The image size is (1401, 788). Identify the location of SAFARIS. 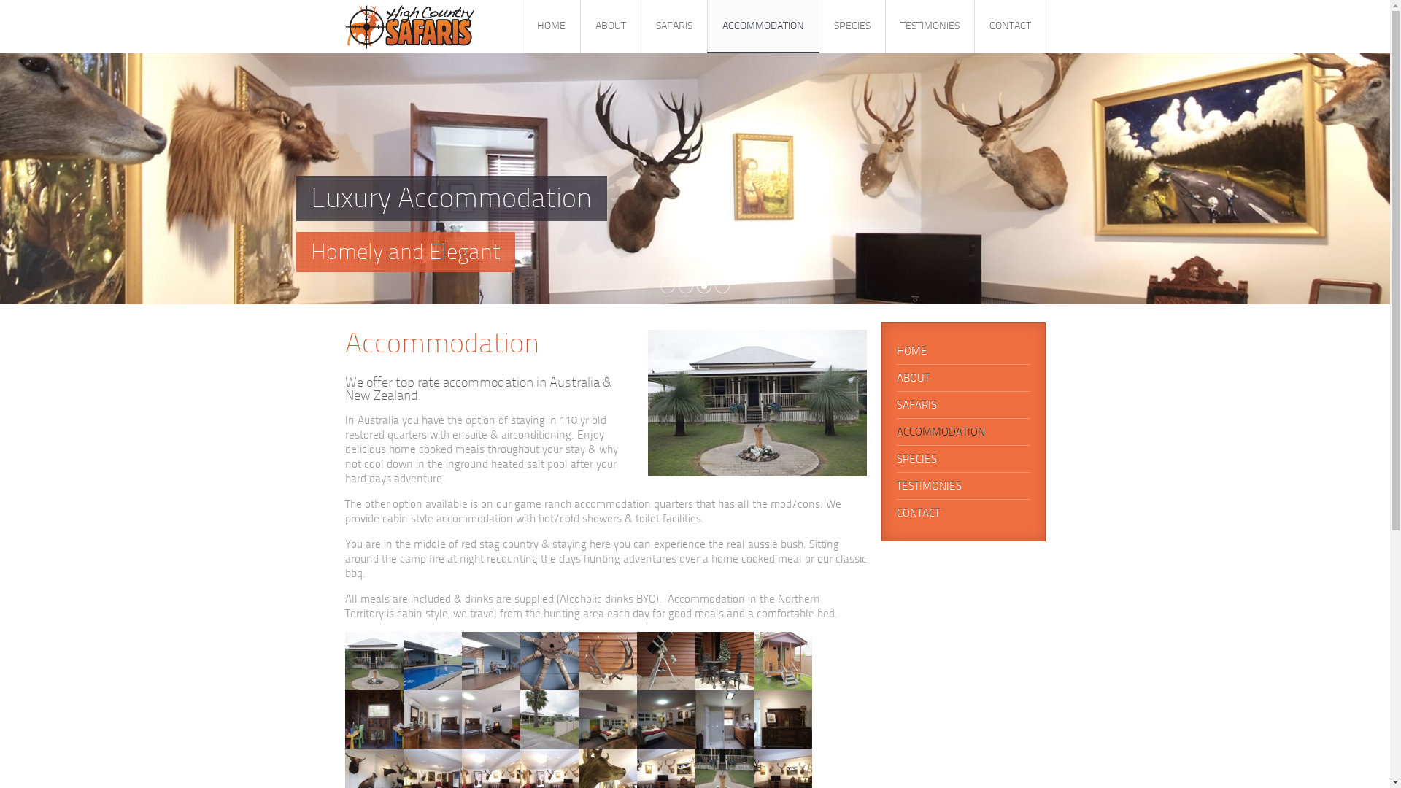
(674, 26).